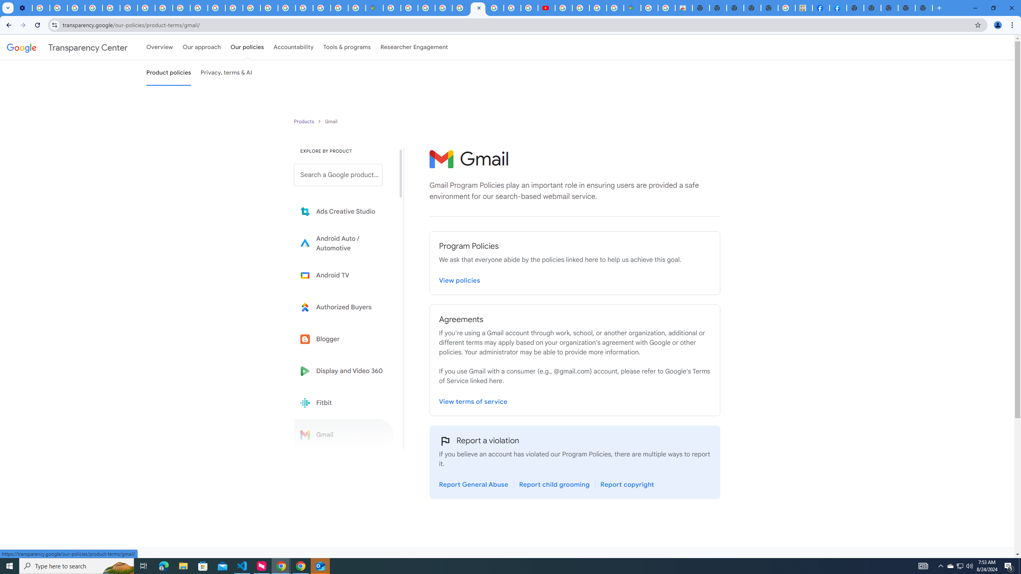  Describe the element at coordinates (94, 8) in the screenshot. I see `Google Account Help` at that location.